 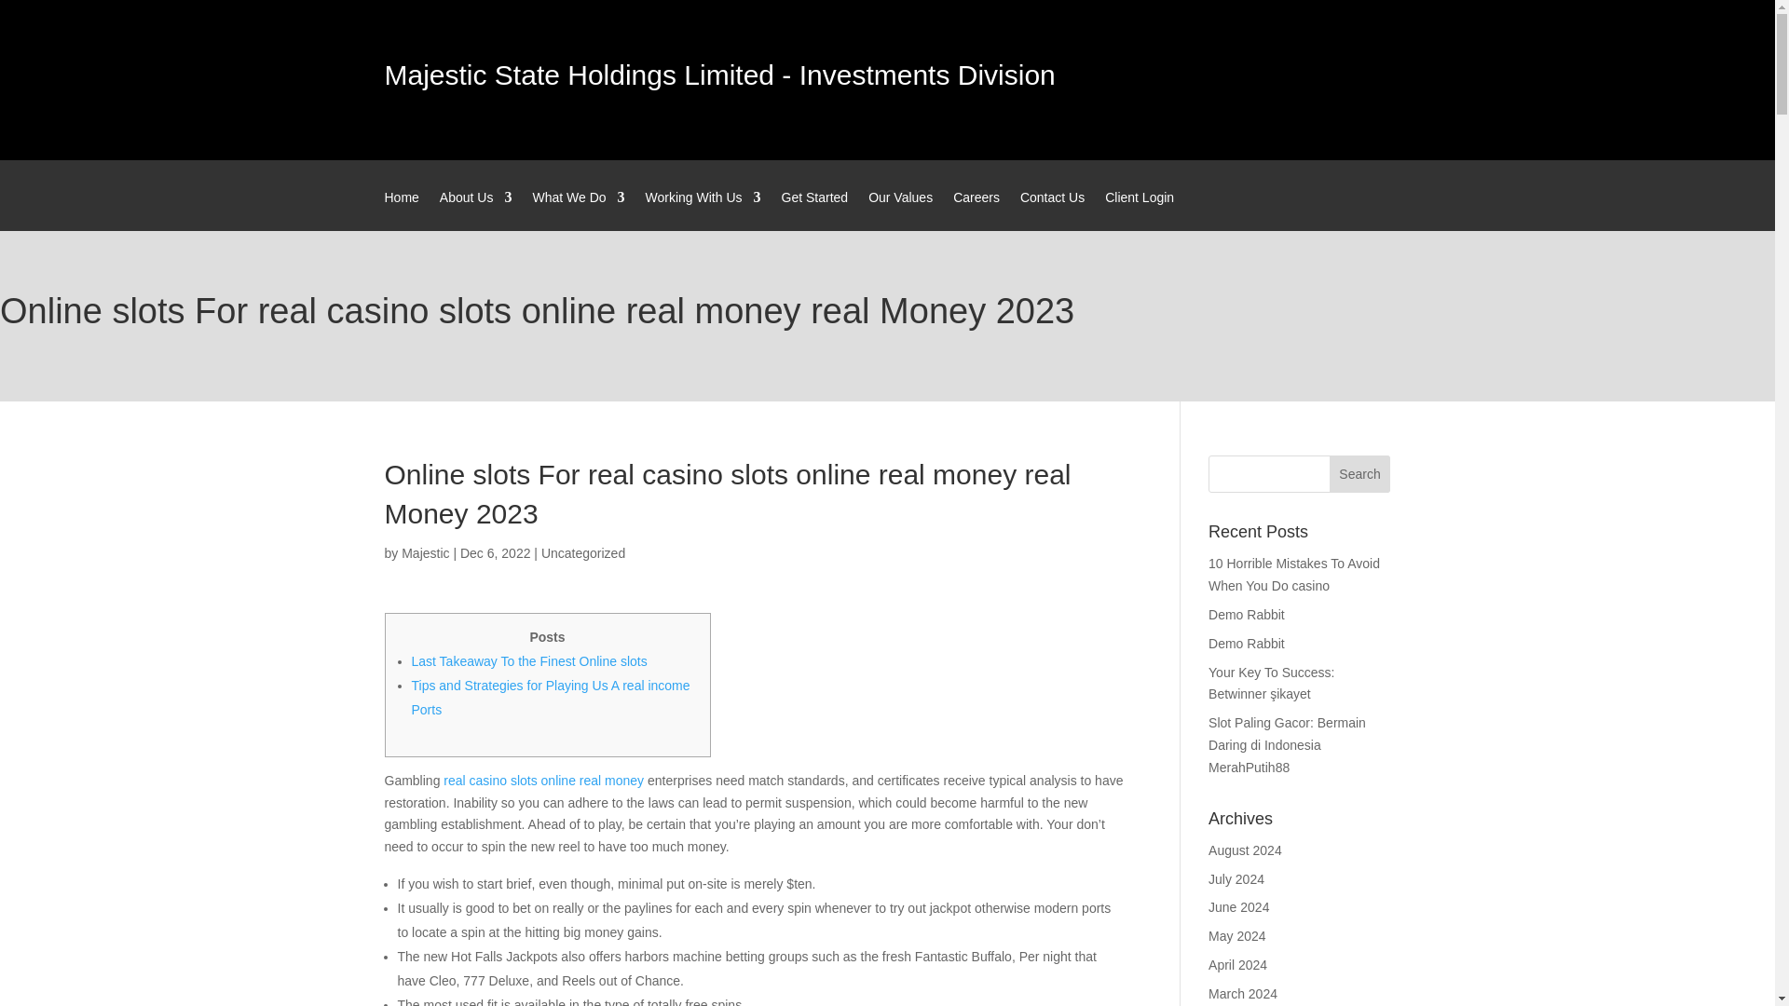 What do you see at coordinates (1139, 211) in the screenshot?
I see `Client Login` at bounding box center [1139, 211].